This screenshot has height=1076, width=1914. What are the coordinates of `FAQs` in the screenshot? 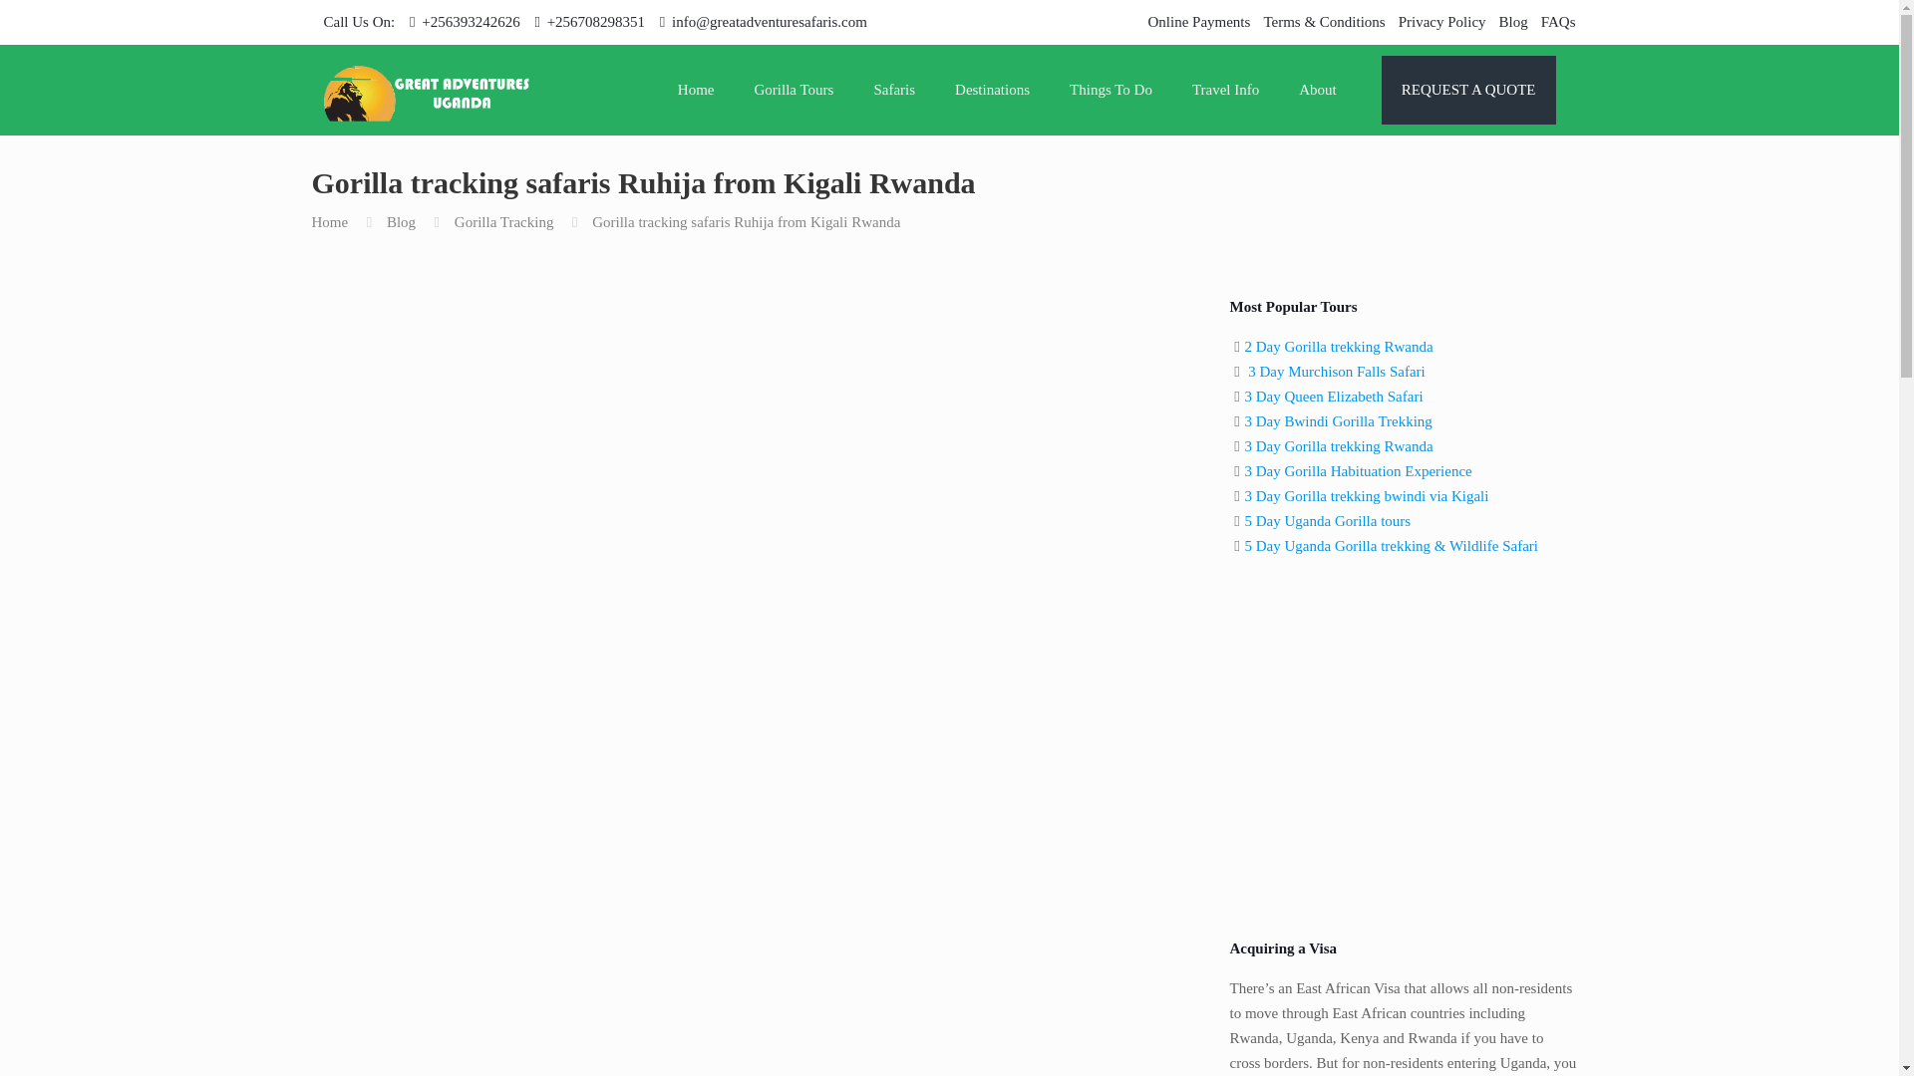 It's located at (1557, 22).